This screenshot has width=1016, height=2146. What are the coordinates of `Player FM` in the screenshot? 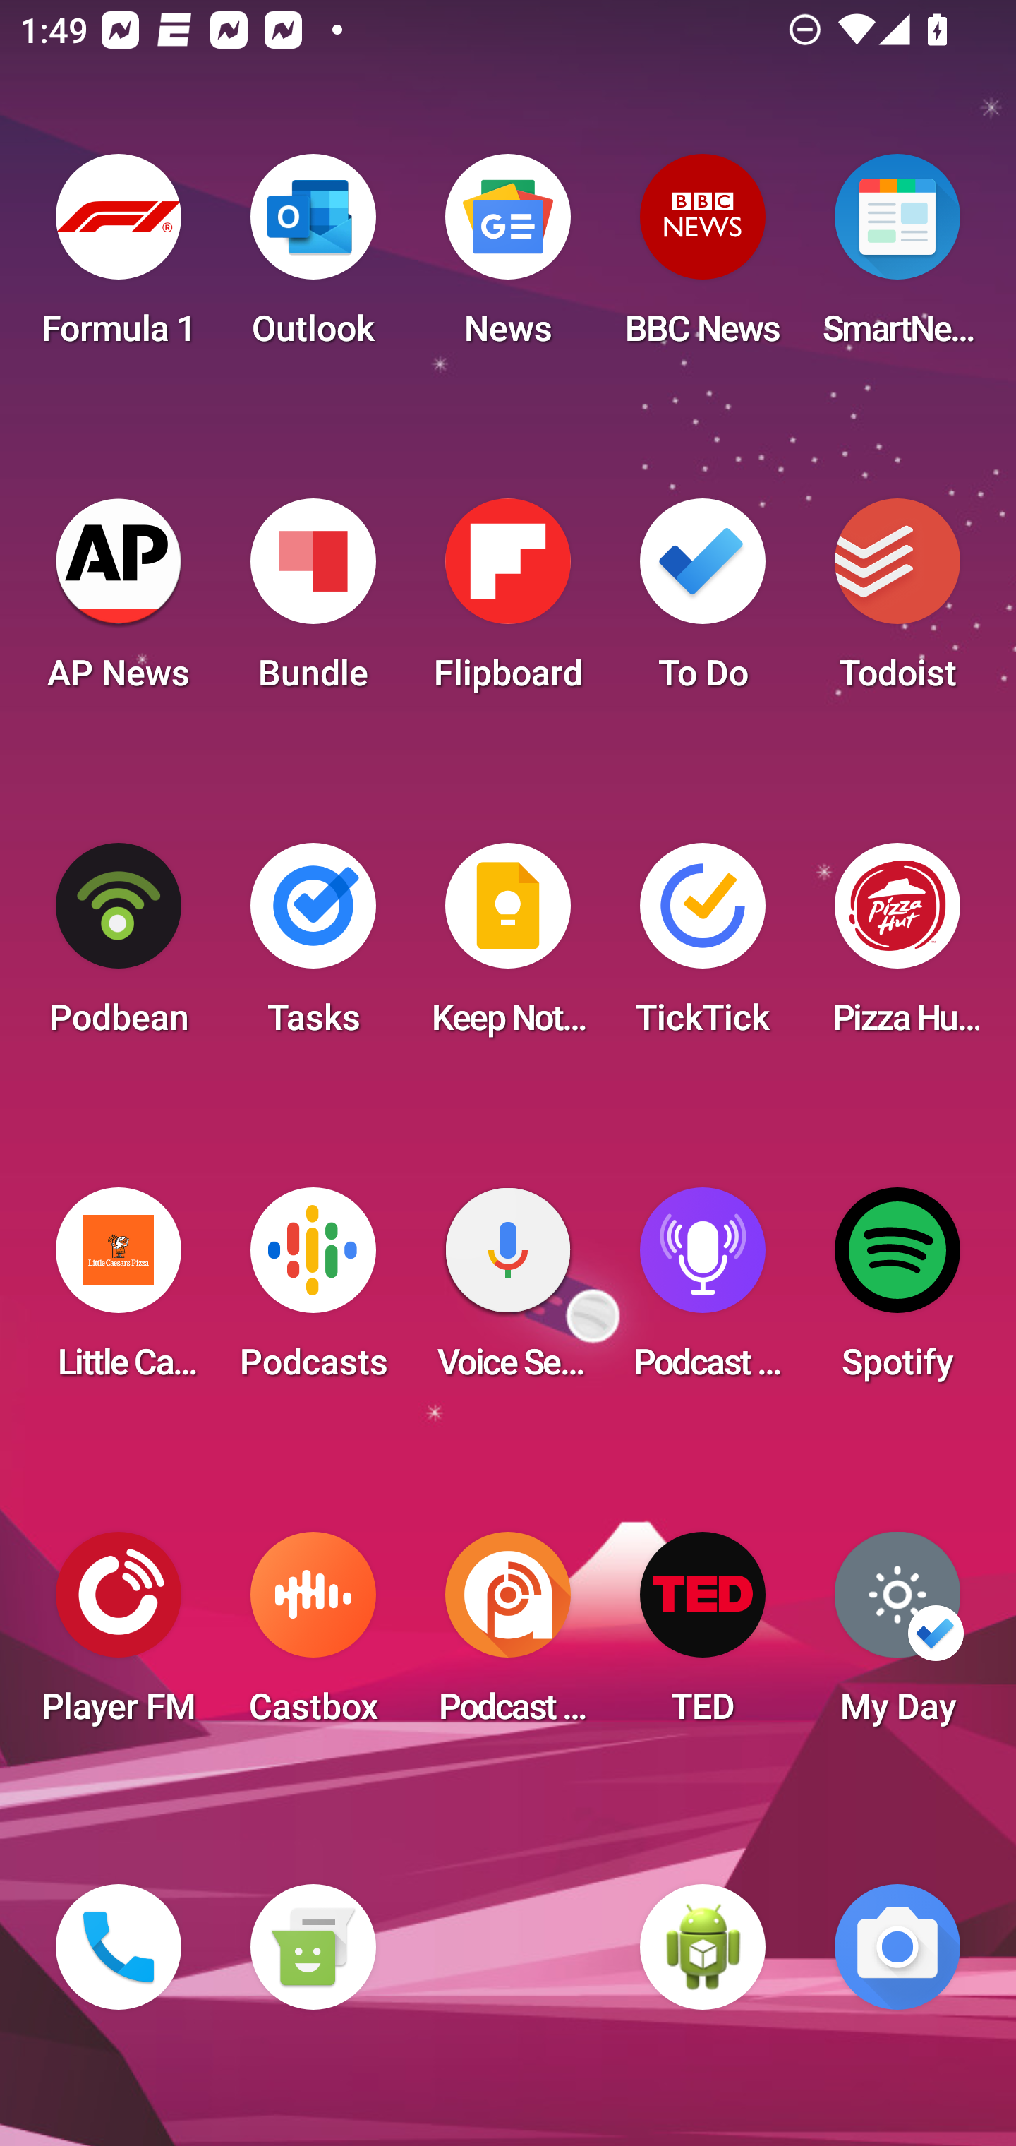 It's located at (119, 1636).